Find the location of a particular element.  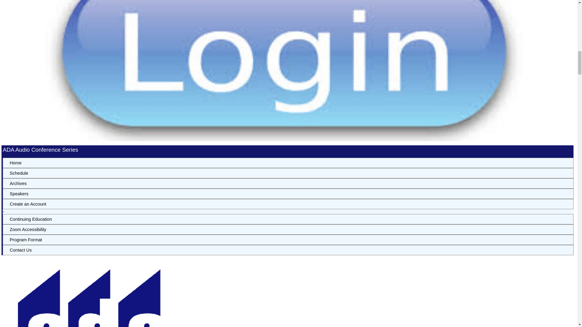

Program Format is located at coordinates (288, 240).